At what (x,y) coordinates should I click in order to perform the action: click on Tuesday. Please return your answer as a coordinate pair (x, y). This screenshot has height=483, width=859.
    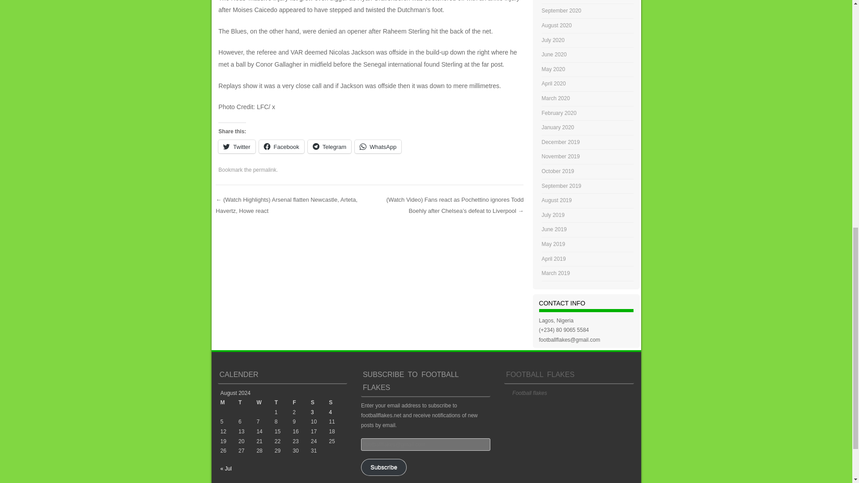
    Looking at the image, I should click on (247, 402).